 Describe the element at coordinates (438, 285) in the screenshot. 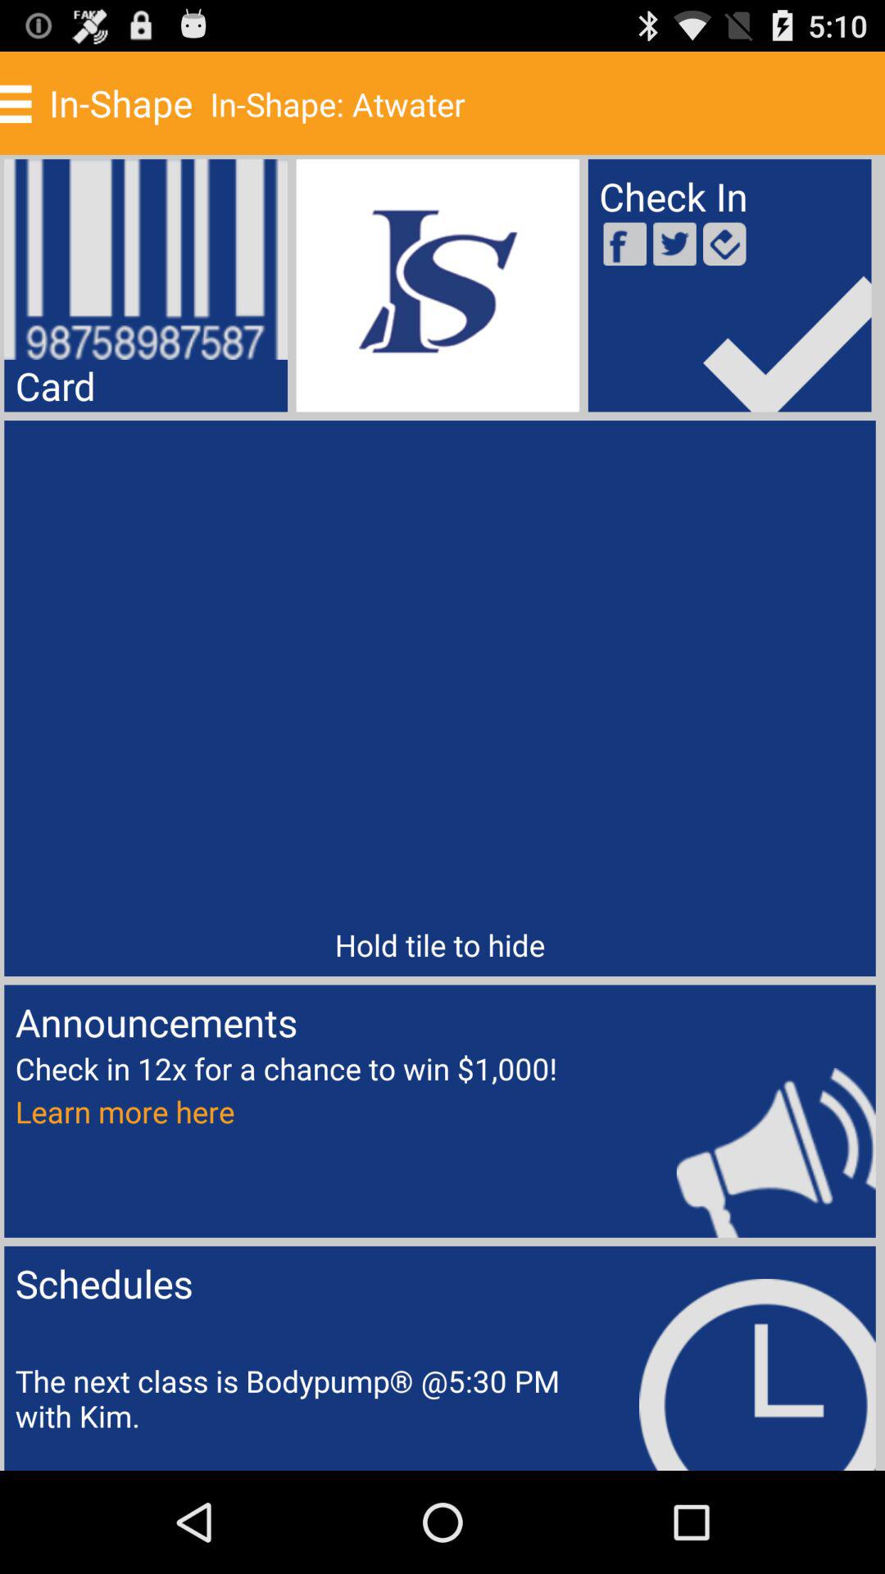

I see `select the icon which is left side of the check in` at that location.